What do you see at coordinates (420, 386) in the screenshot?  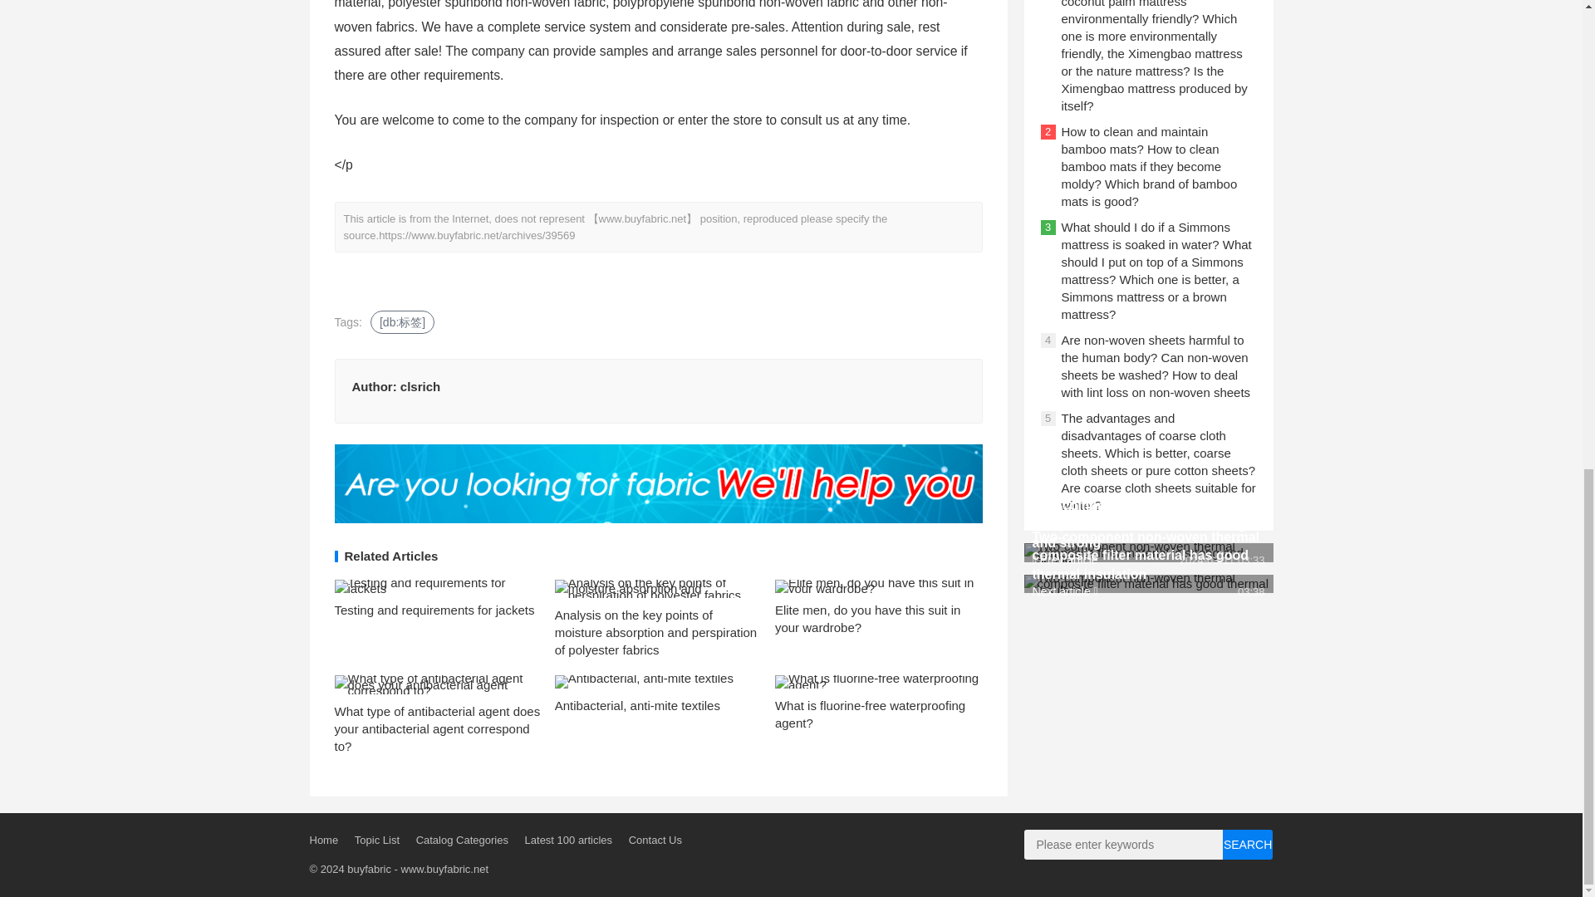 I see `clsrich` at bounding box center [420, 386].